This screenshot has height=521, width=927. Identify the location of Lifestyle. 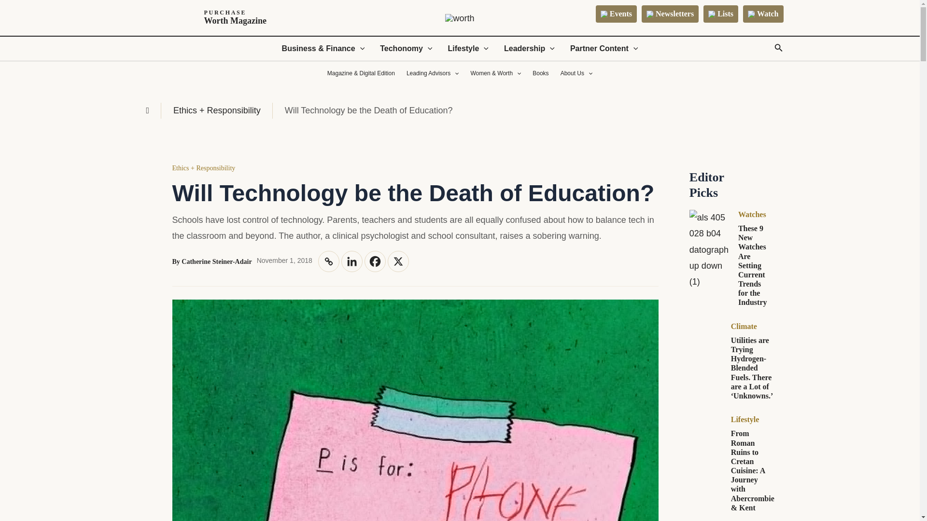
(210, 18).